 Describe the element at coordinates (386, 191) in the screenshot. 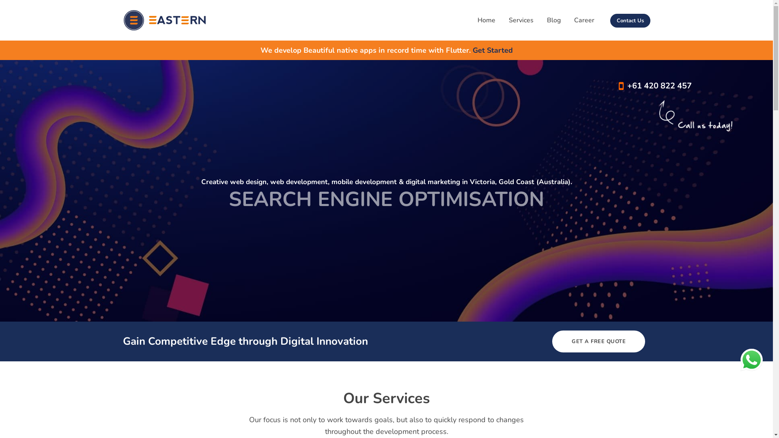

I see `Easternts` at that location.